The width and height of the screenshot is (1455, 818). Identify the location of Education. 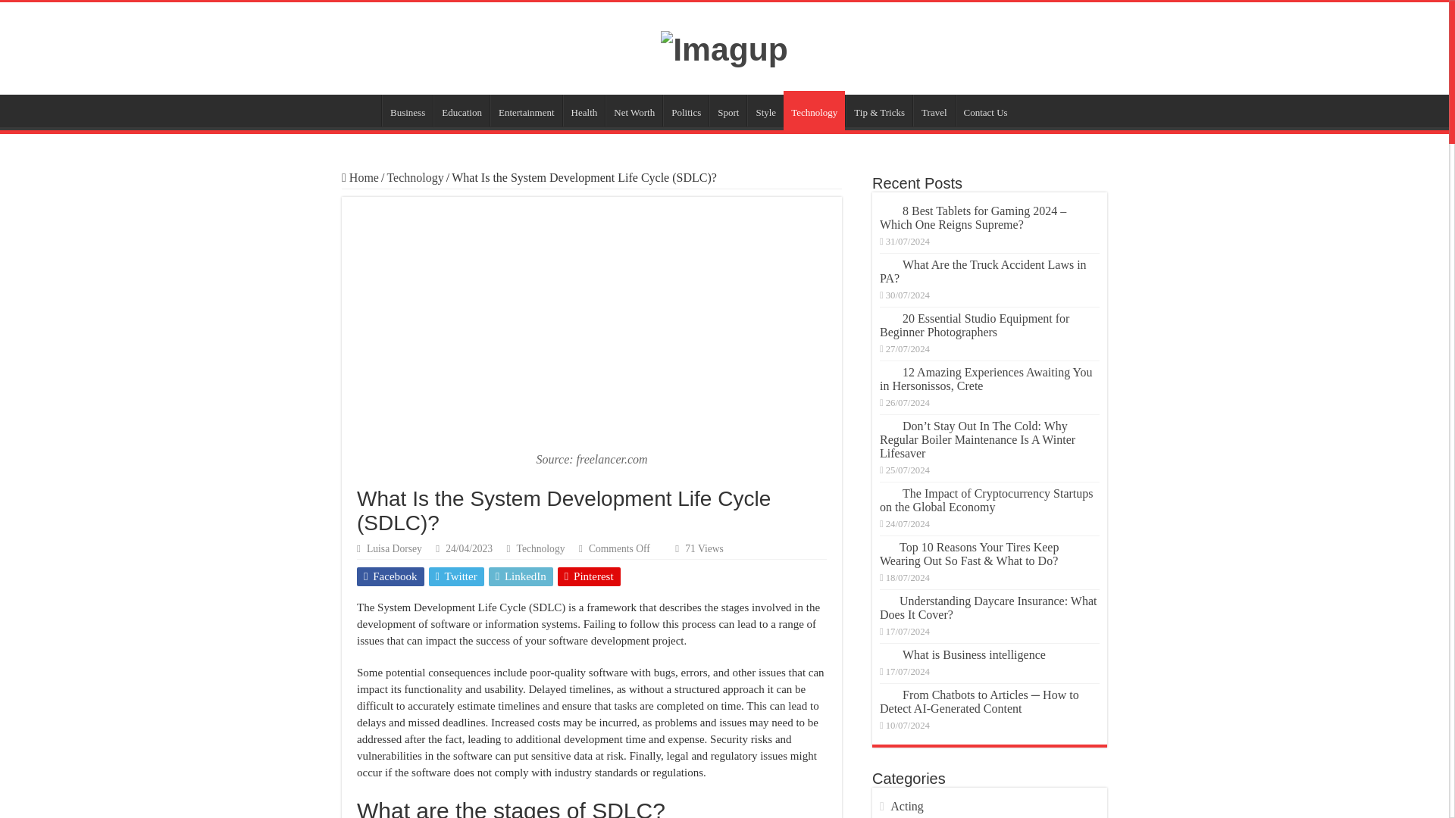
(461, 111).